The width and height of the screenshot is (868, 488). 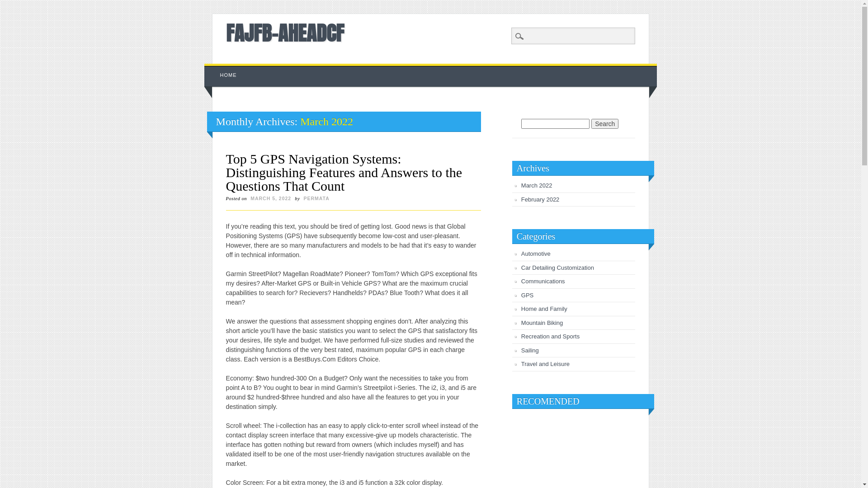 I want to click on February 2022, so click(x=541, y=200).